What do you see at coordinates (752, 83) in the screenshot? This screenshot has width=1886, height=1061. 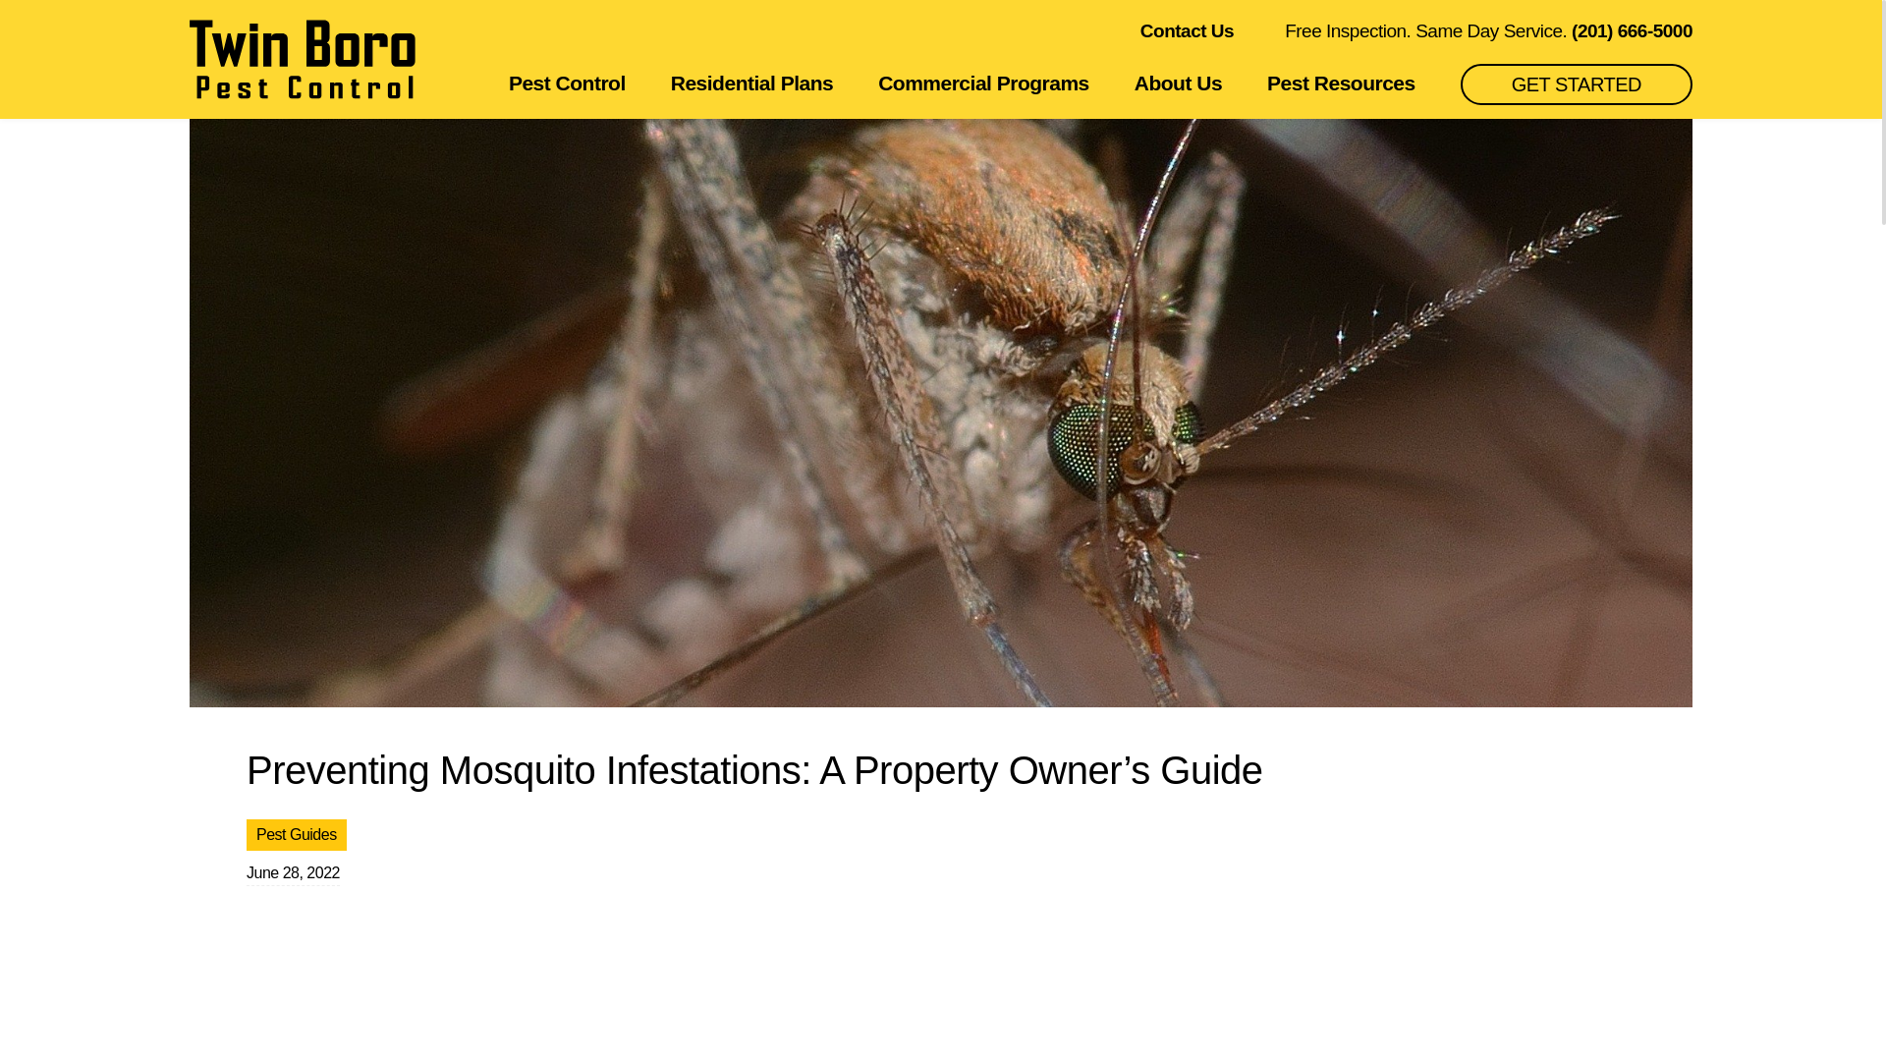 I see `Residential Plans` at bounding box center [752, 83].